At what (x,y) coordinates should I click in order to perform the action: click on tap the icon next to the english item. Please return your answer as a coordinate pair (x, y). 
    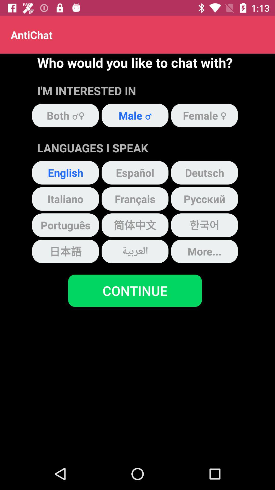
    Looking at the image, I should click on (135, 173).